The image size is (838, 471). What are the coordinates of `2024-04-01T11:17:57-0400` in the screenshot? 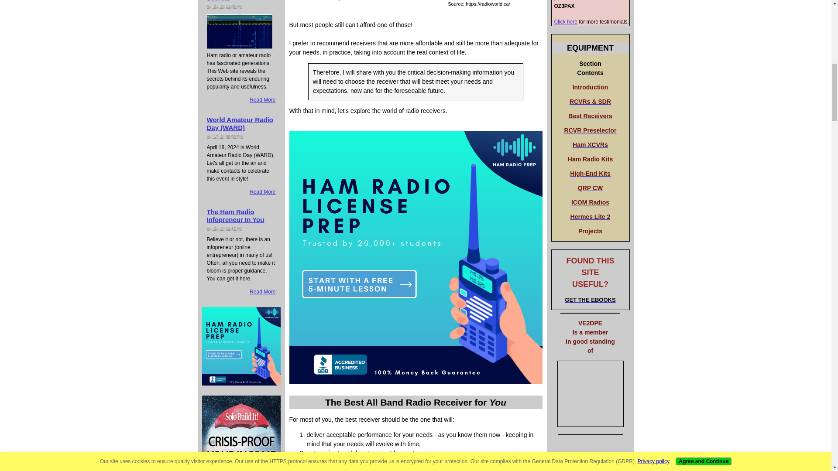 It's located at (225, 229).